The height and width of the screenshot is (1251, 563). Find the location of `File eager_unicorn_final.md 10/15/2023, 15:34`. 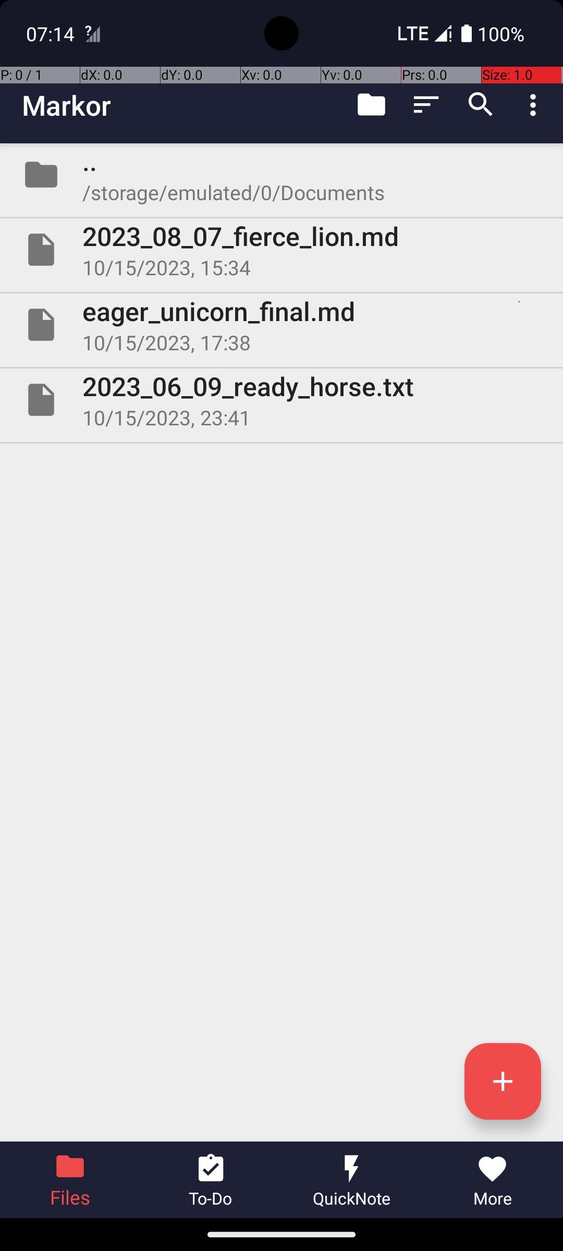

File eager_unicorn_final.md 10/15/2023, 15:34 is located at coordinates (281, 325).